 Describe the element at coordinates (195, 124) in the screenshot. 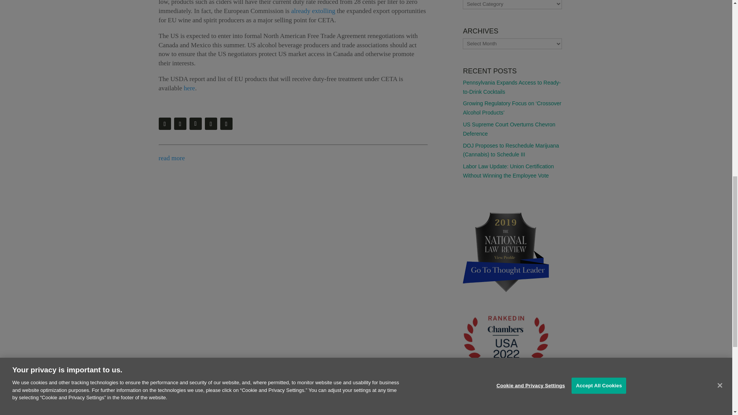

I see `Share on X` at that location.